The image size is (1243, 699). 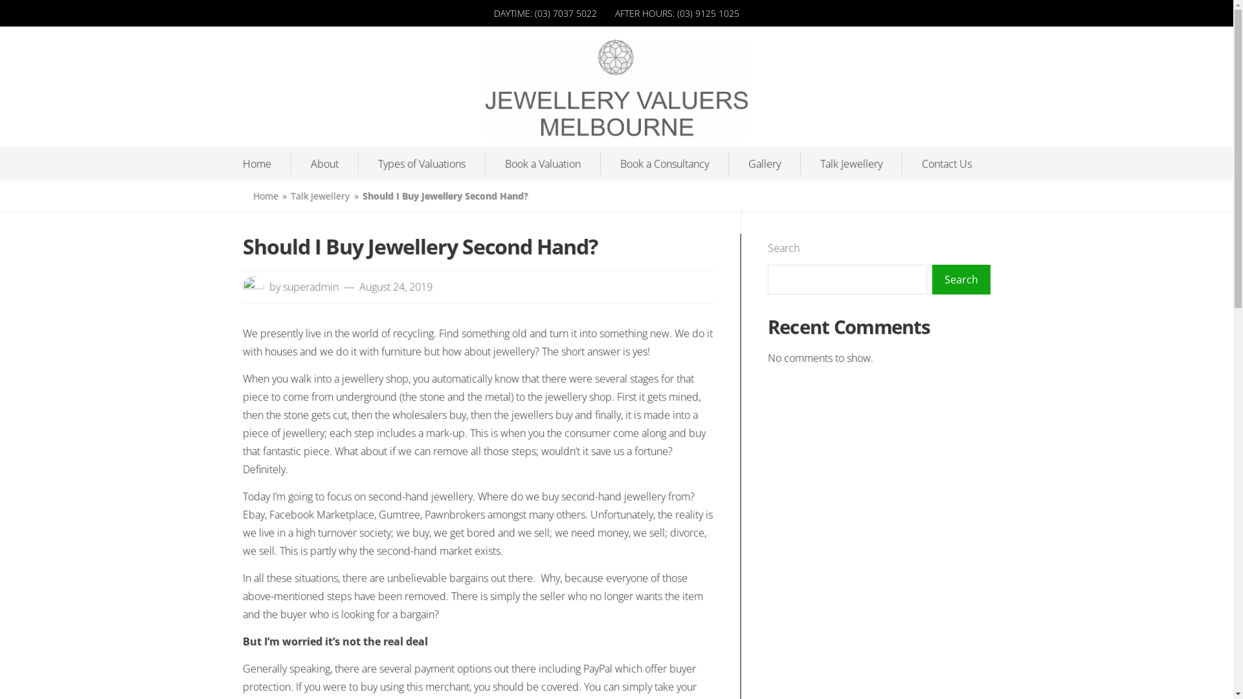 What do you see at coordinates (325, 164) in the screenshot?
I see `About` at bounding box center [325, 164].